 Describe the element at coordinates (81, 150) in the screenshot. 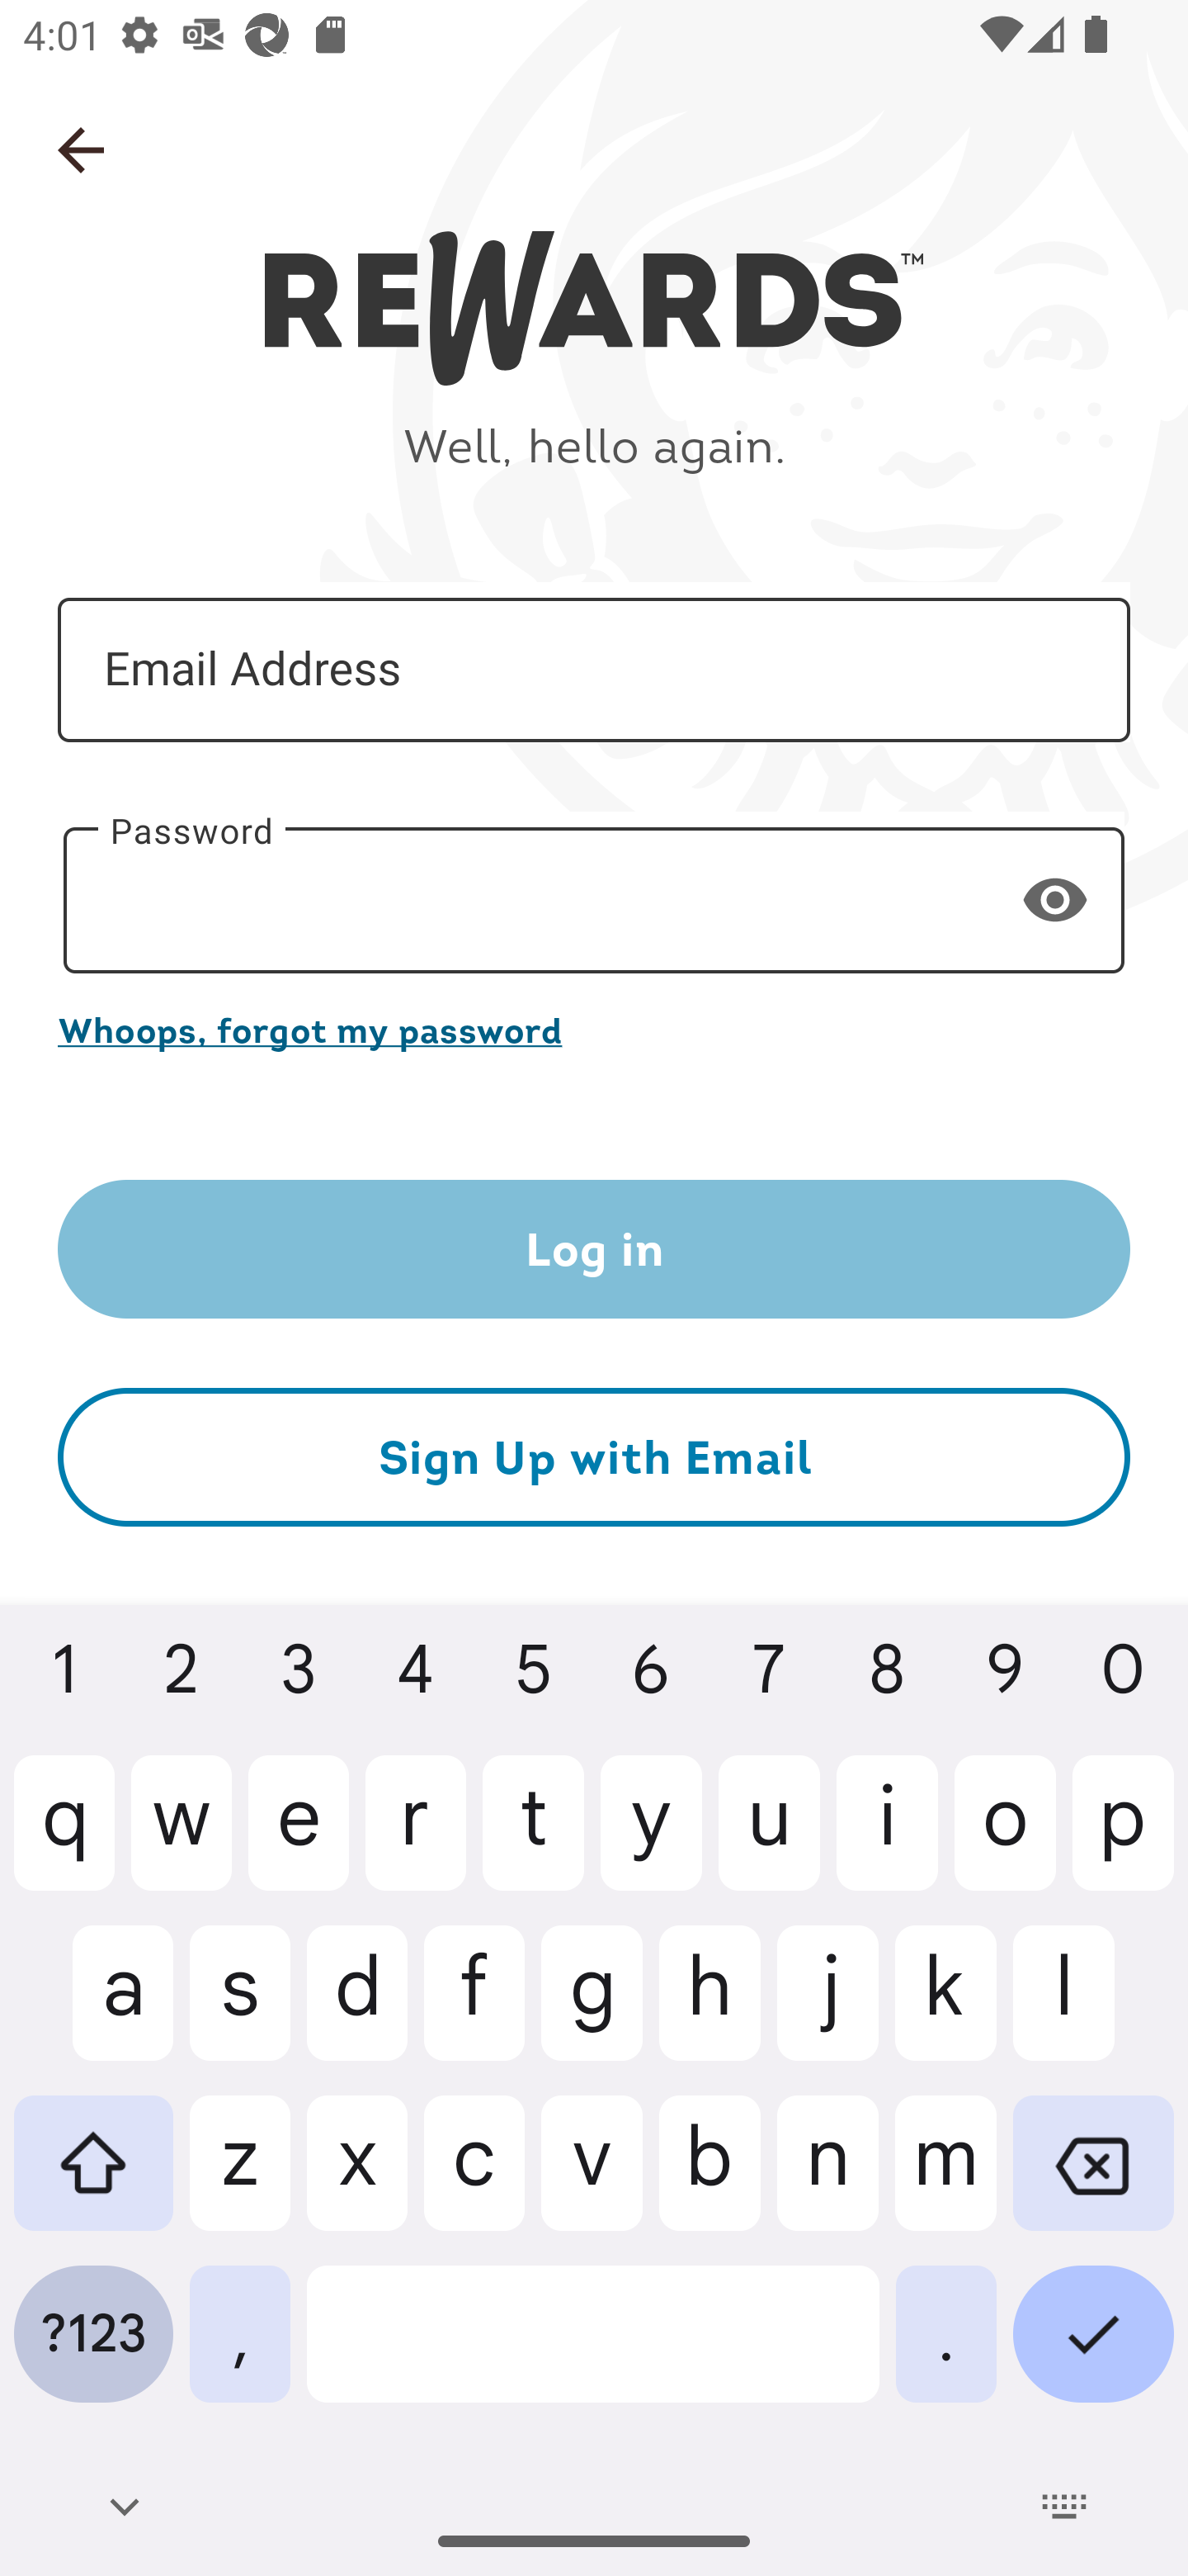

I see `Navigate up` at that location.